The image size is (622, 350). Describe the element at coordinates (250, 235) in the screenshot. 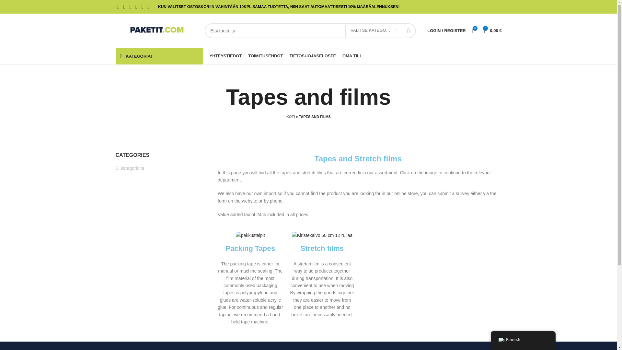

I see `pakkusteipit` at that location.